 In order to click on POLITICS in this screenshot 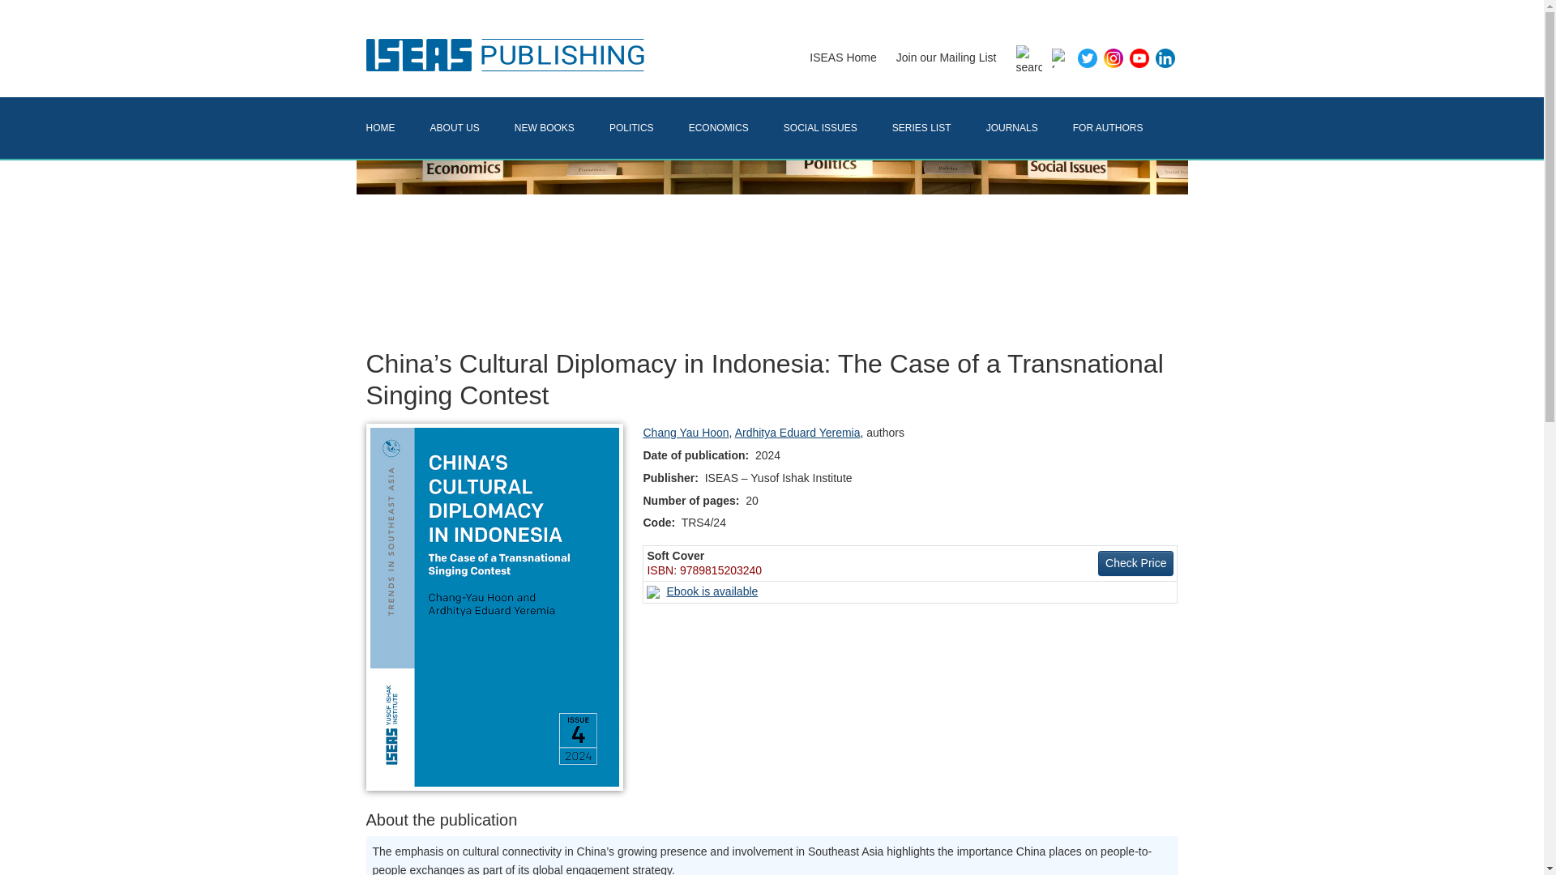, I will do `click(649, 128)`.